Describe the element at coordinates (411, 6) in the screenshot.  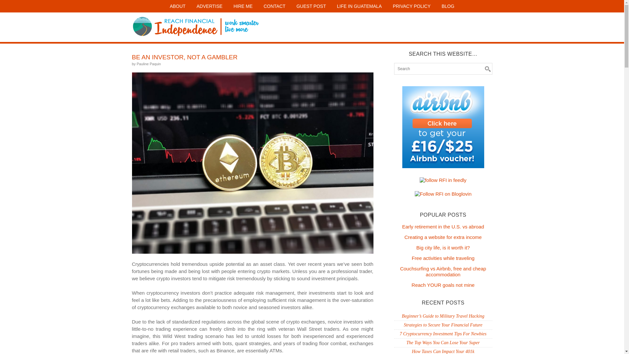
I see `PRIVACY POLICY` at that location.